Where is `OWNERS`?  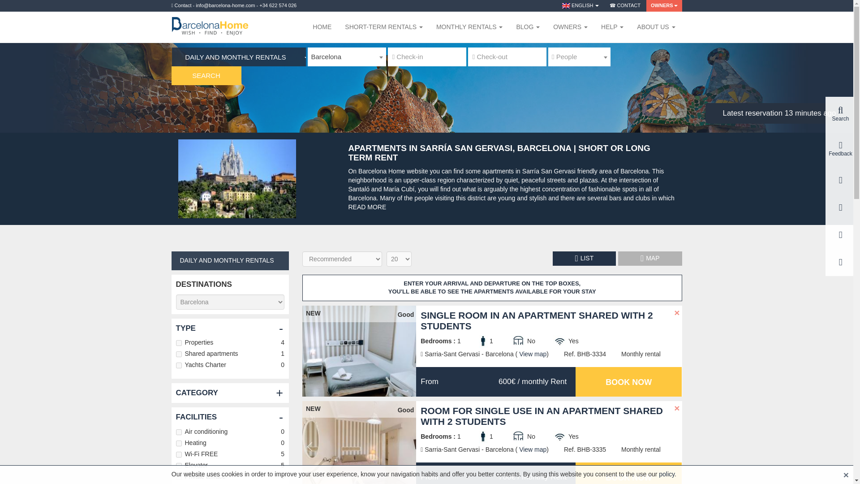 OWNERS is located at coordinates (570, 27).